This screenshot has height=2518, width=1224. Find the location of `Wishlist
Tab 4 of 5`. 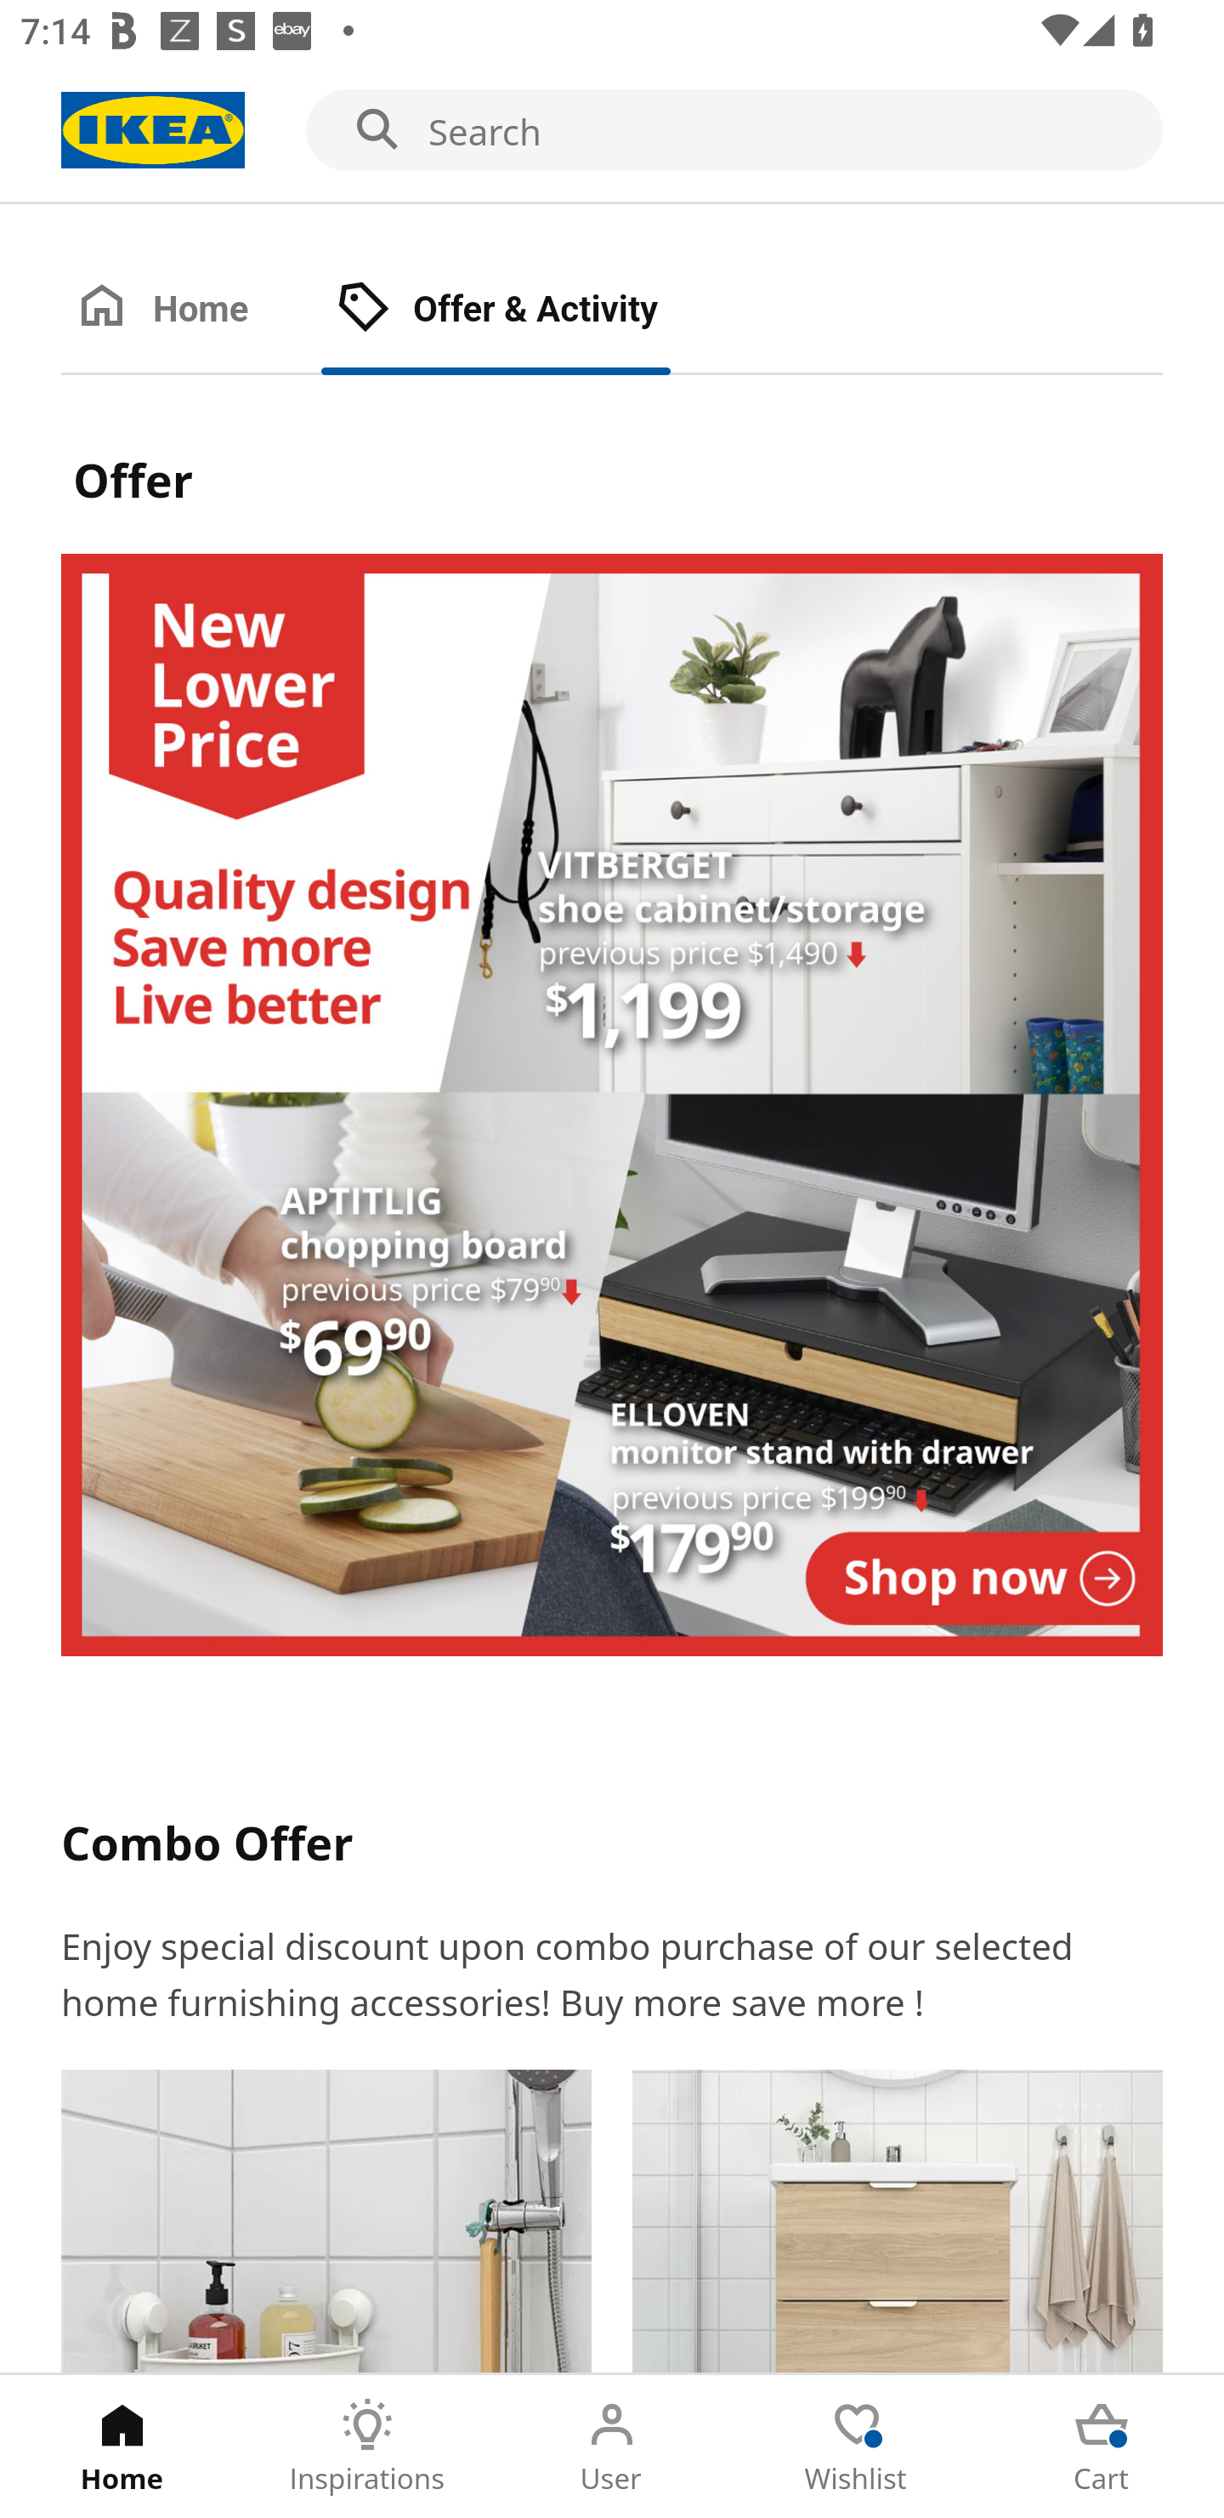

Wishlist
Tab 4 of 5 is located at coordinates (857, 2447).